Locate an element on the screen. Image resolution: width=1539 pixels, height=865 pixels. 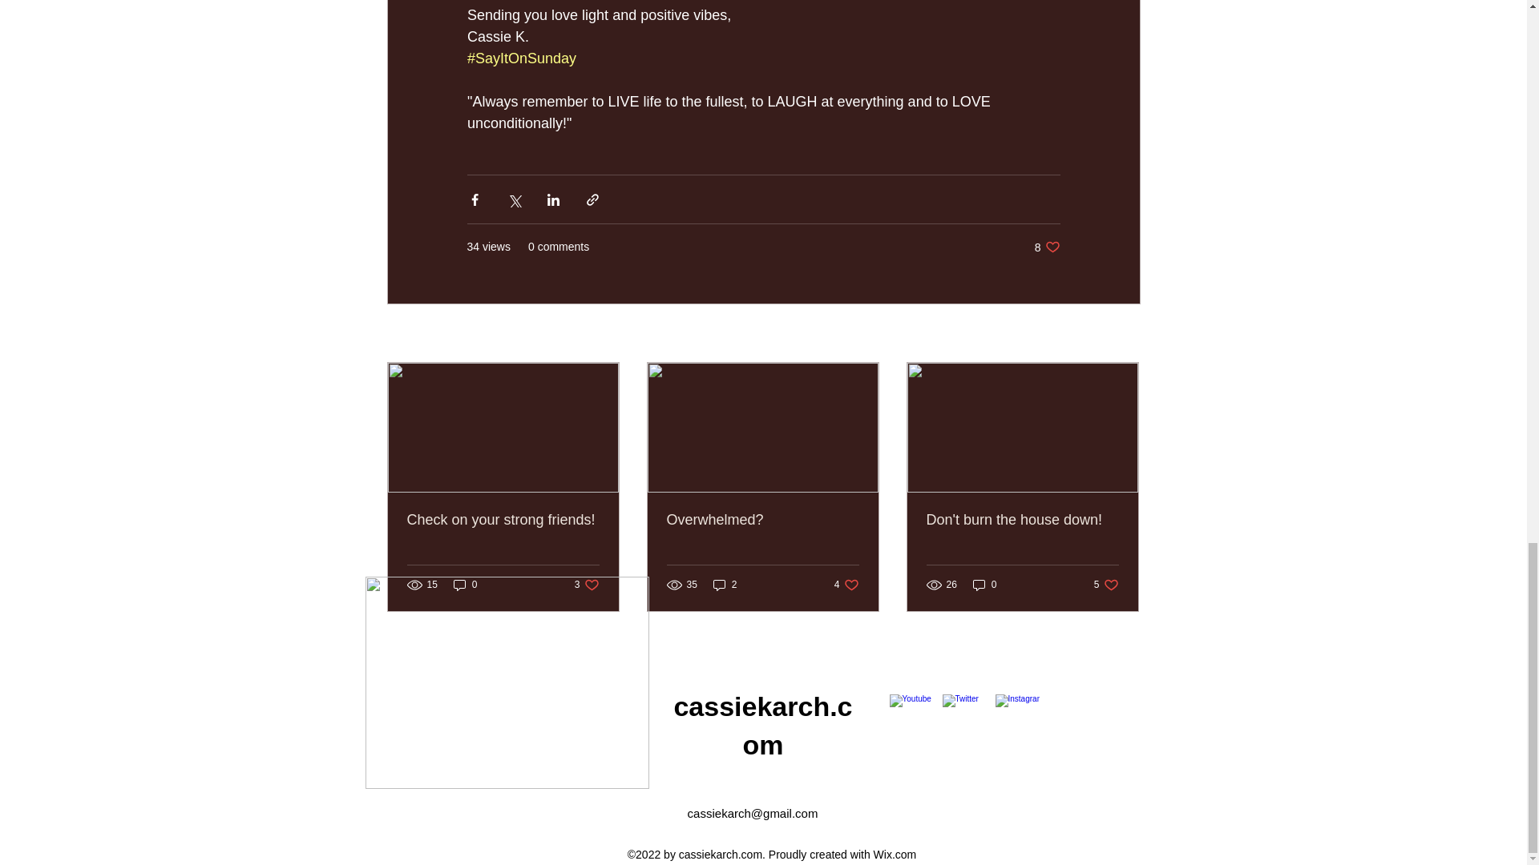
Check on your strong friends! is located at coordinates (762, 520).